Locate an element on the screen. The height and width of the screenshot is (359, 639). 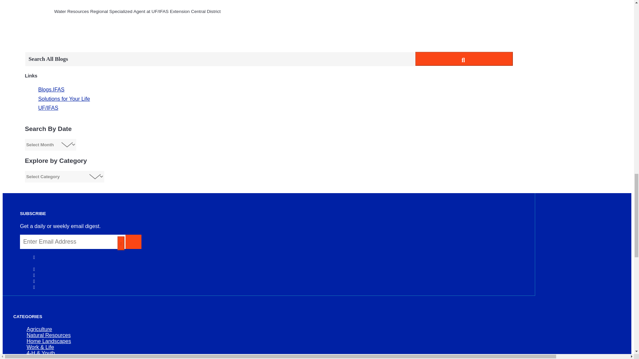
Search All Blogs is located at coordinates (220, 59).